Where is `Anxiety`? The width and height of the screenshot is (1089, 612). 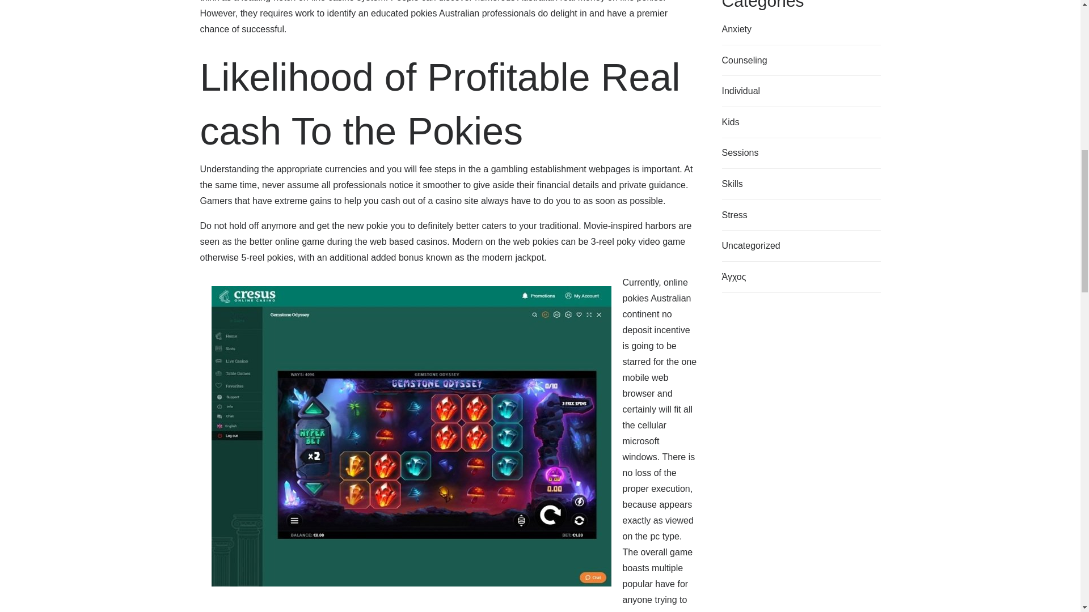
Anxiety is located at coordinates (736, 29).